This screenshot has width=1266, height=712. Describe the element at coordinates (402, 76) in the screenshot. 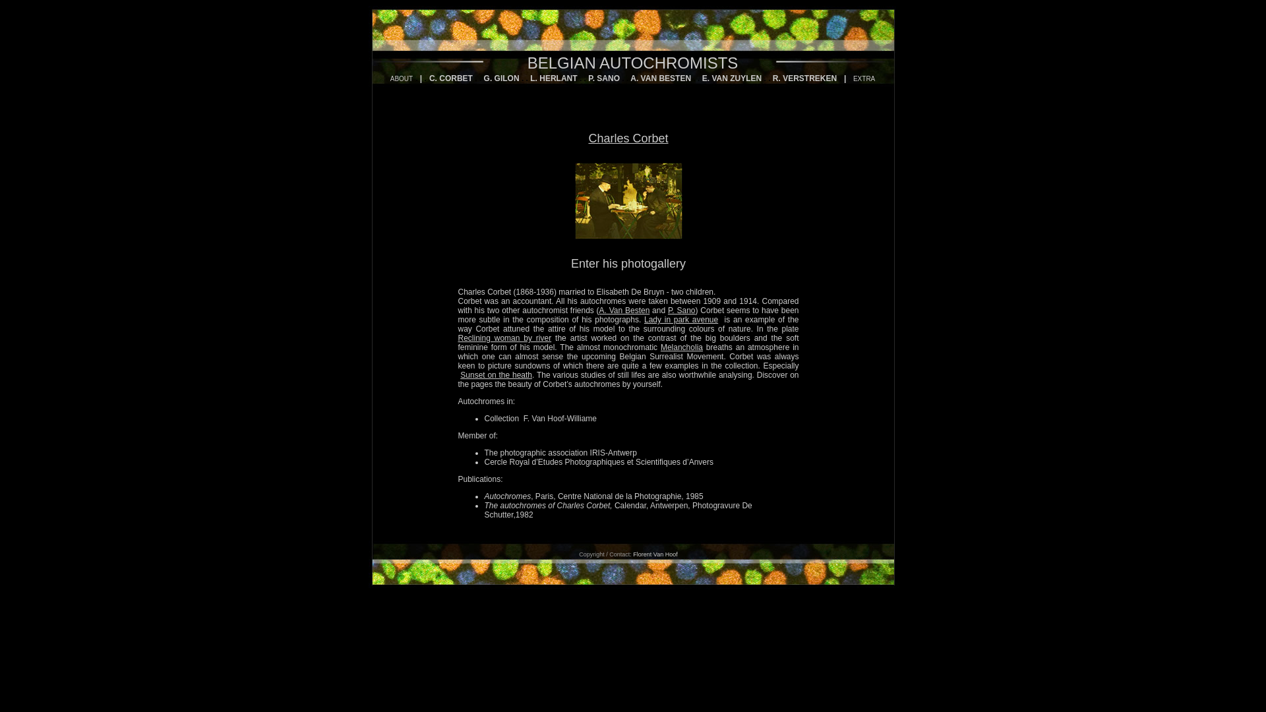

I see `ABOUT` at that location.